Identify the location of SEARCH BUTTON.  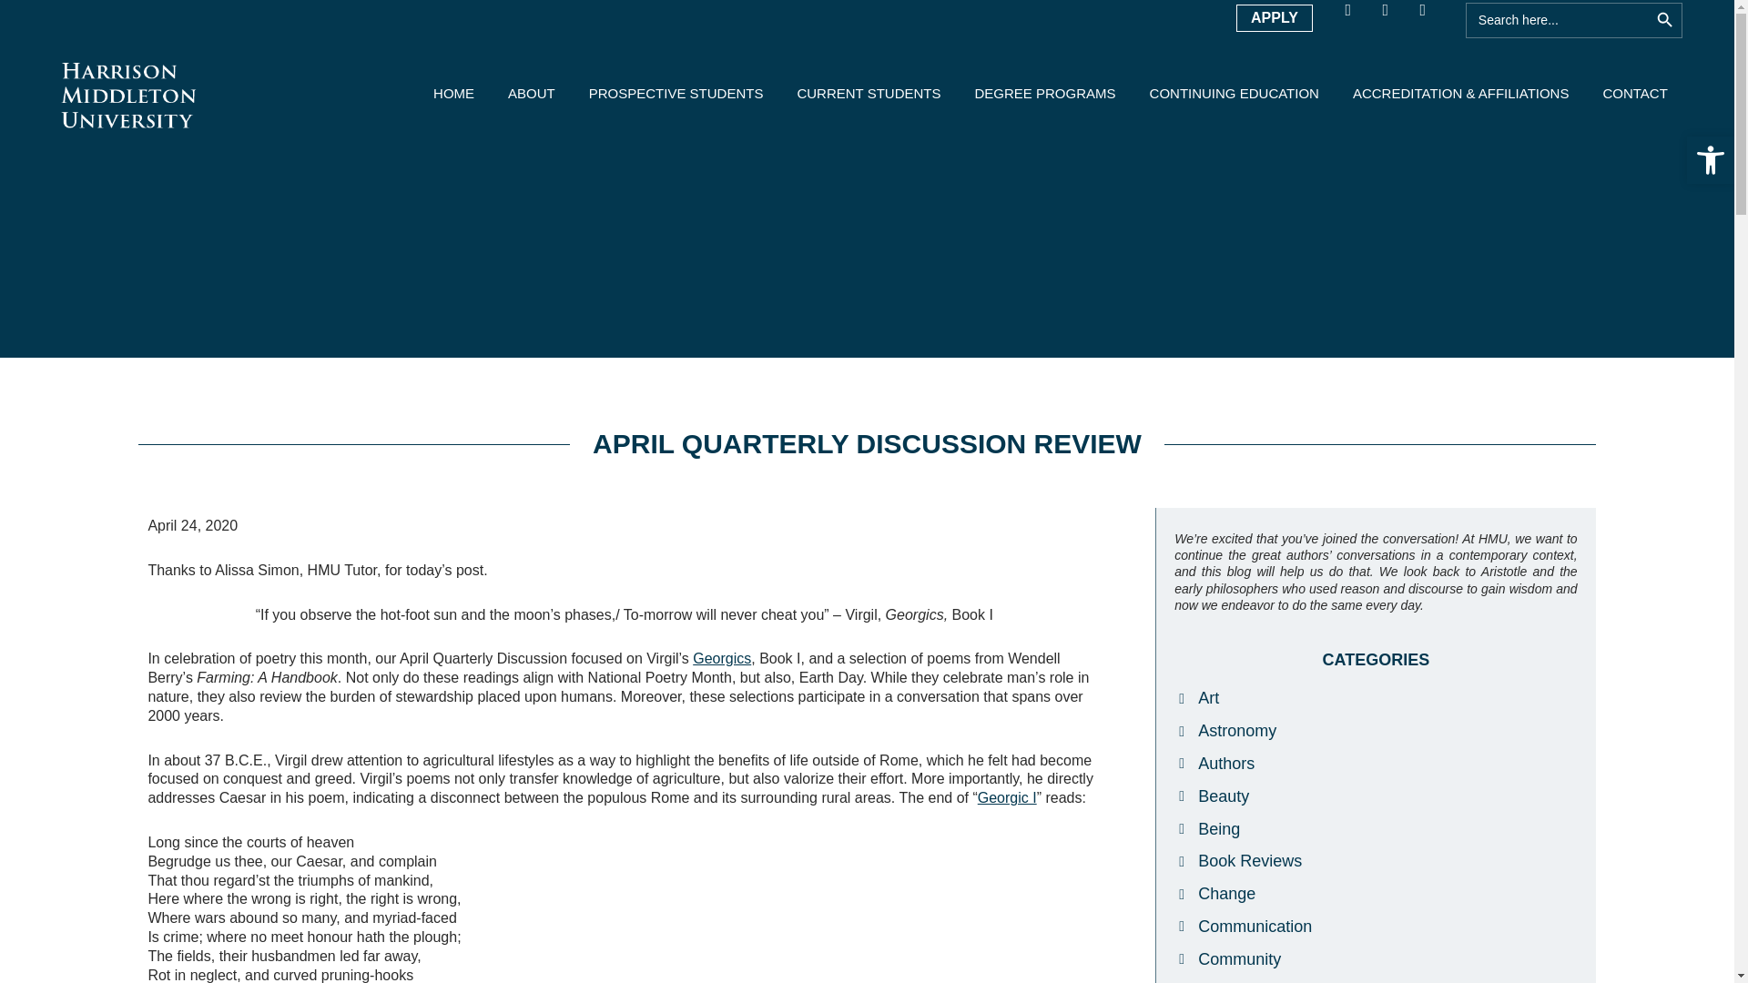
(1664, 20).